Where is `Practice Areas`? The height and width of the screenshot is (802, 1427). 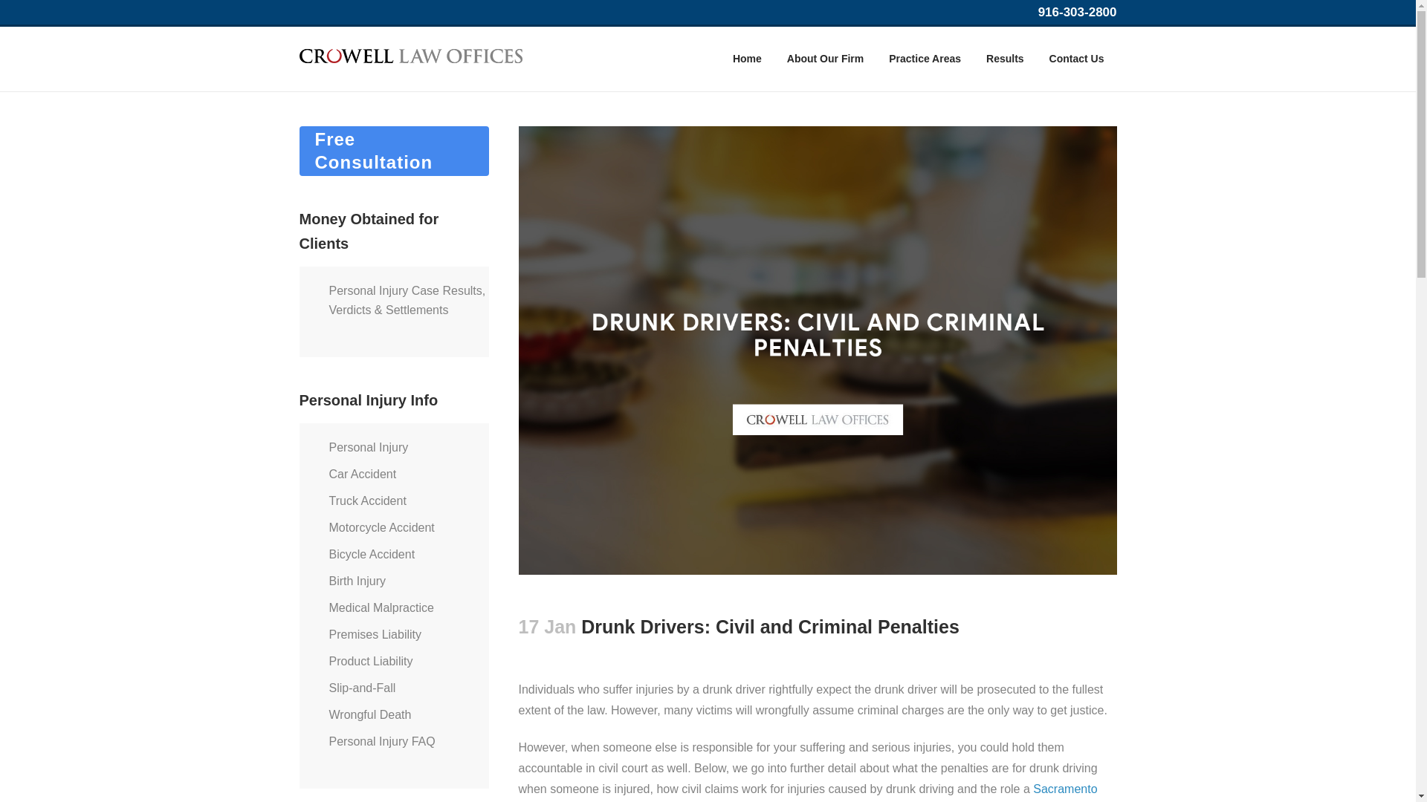
Practice Areas is located at coordinates (925, 59).